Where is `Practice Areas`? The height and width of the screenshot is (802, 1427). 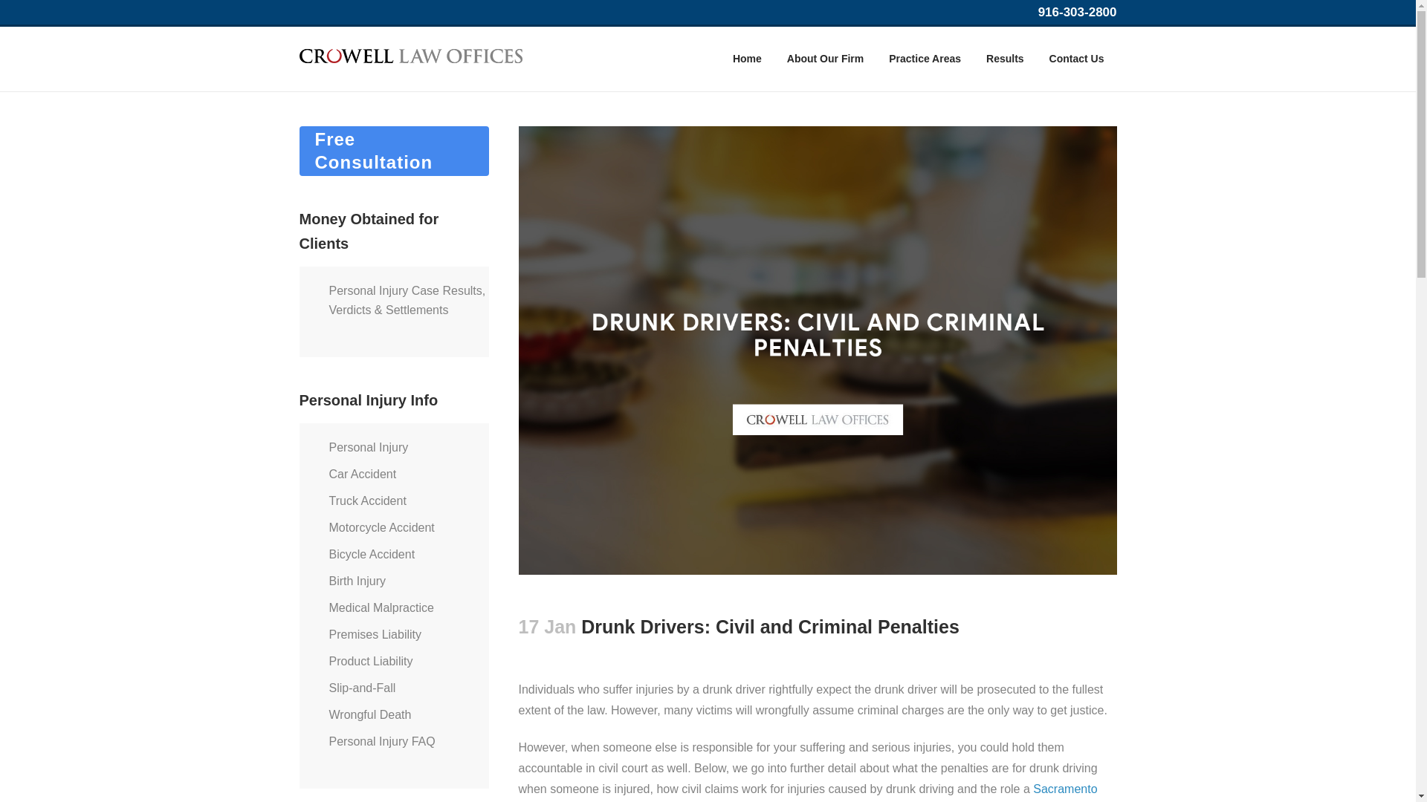
Practice Areas is located at coordinates (925, 59).